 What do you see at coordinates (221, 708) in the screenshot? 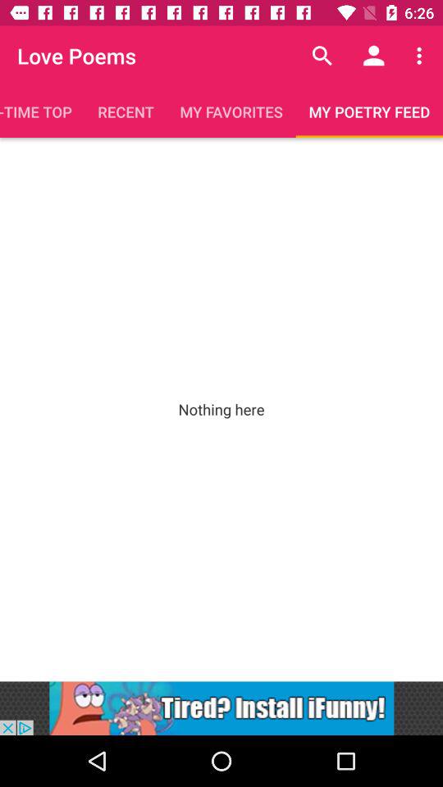
I see `link to site` at bounding box center [221, 708].